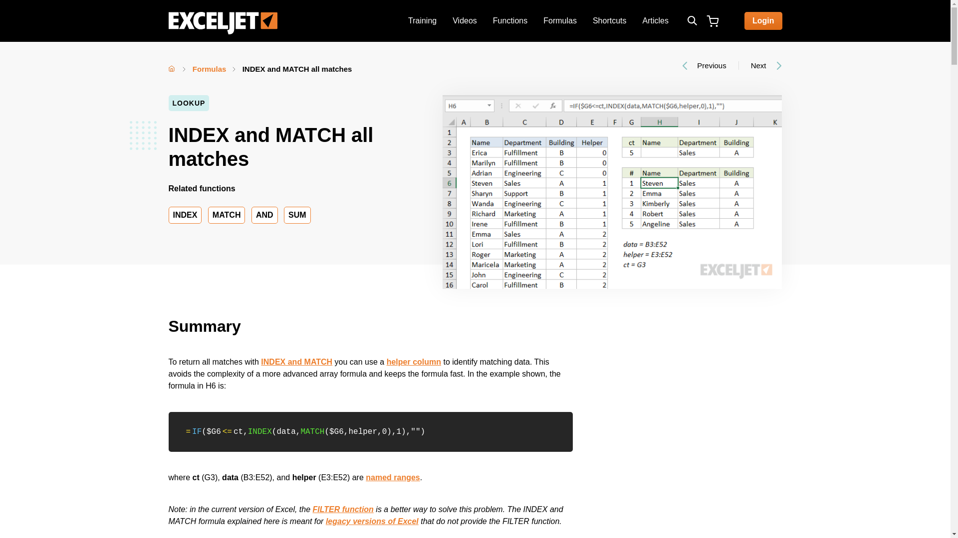  What do you see at coordinates (209, 69) in the screenshot?
I see `Formulas` at bounding box center [209, 69].